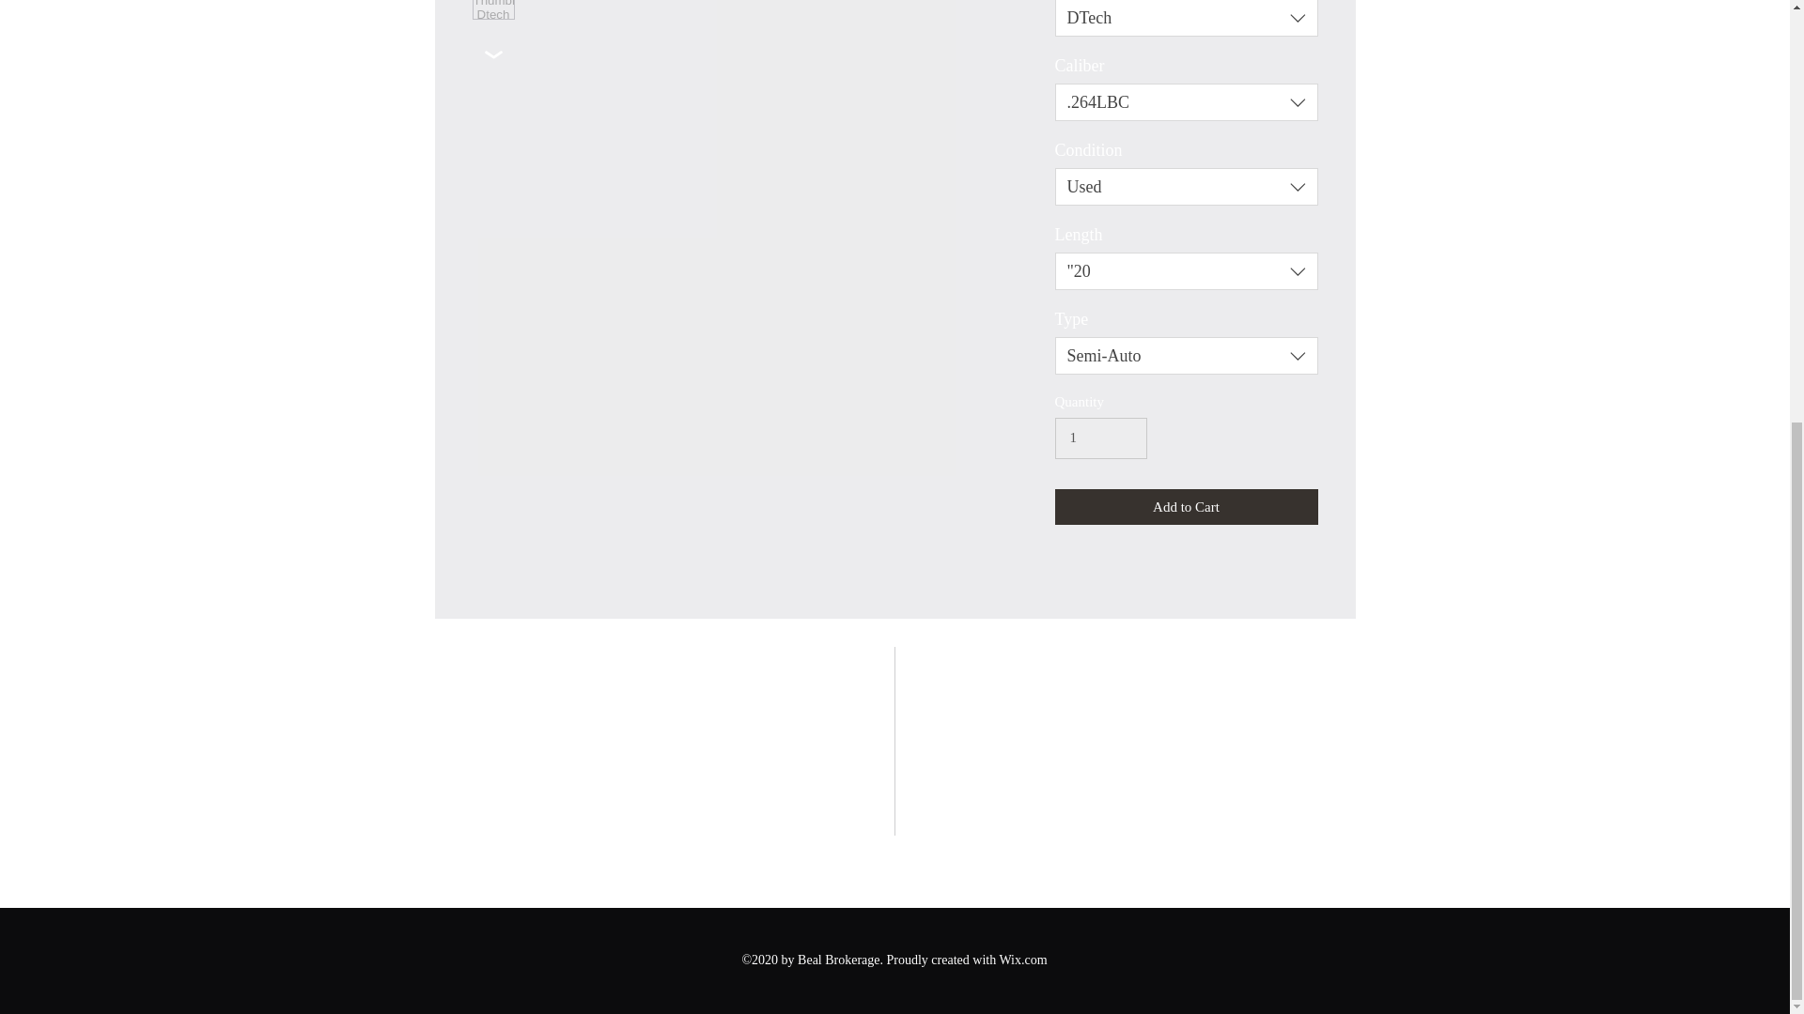  I want to click on Semi-Auto, so click(1185, 355).